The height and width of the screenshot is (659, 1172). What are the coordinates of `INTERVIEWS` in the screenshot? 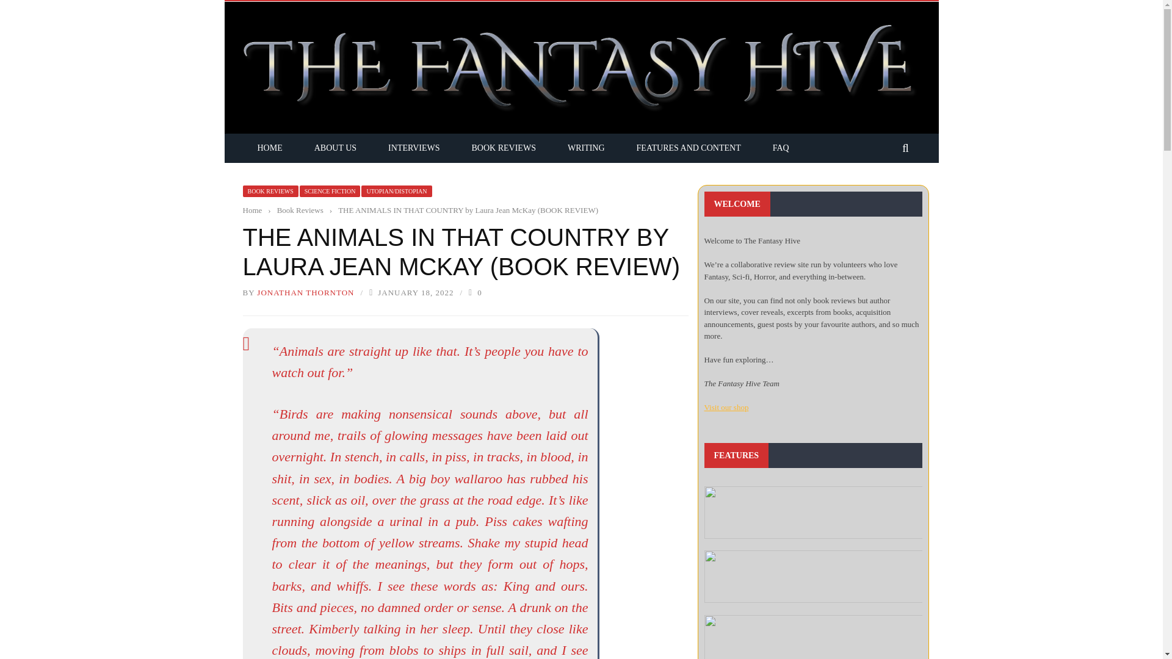 It's located at (414, 148).